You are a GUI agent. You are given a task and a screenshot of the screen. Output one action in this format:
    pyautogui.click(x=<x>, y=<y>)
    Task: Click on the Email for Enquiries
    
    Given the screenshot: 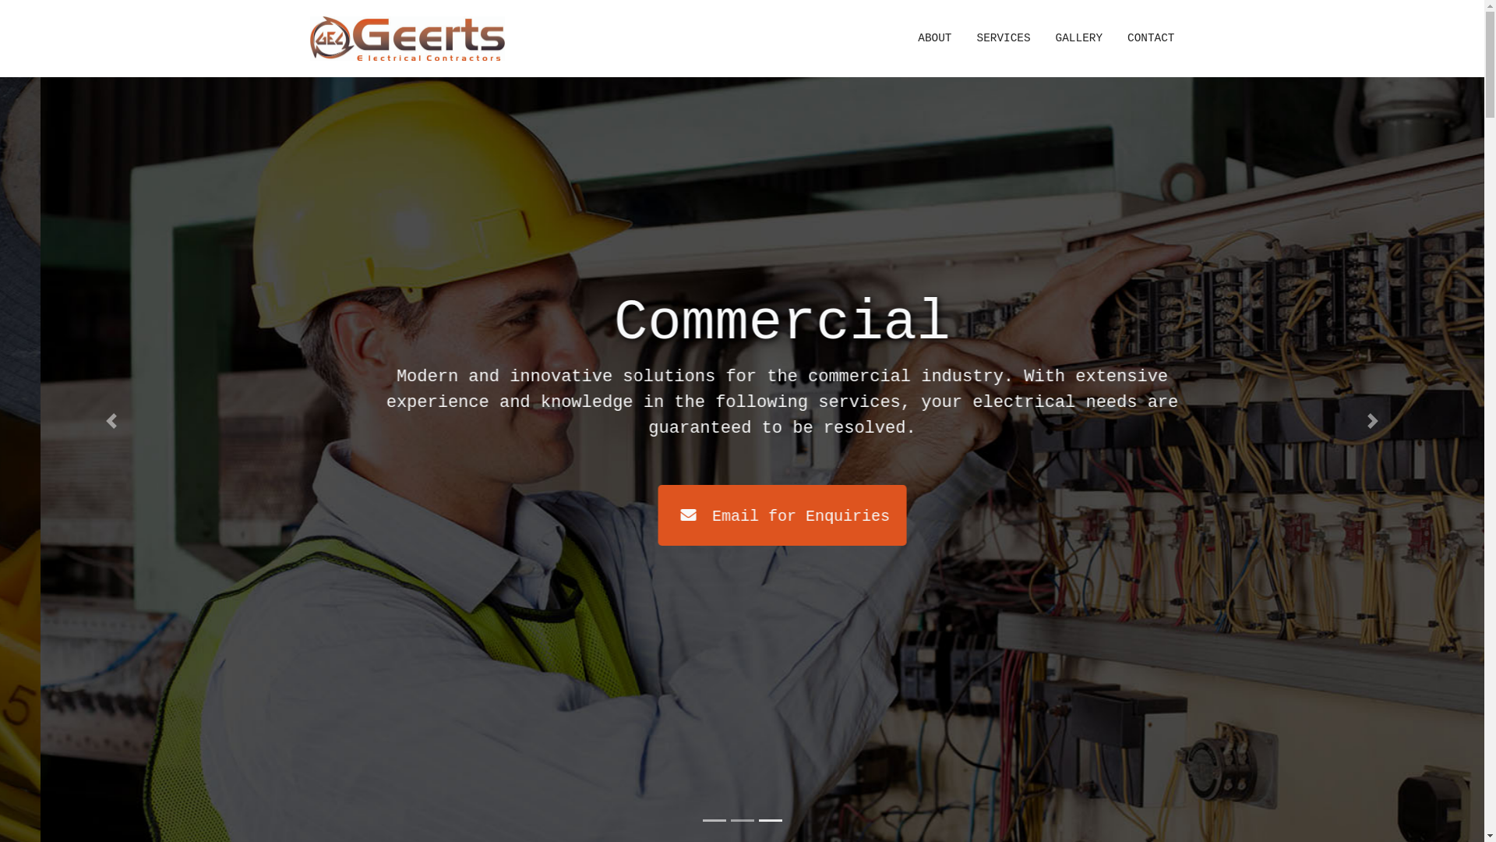 What is the action you would take?
    pyautogui.click(x=640, y=515)
    